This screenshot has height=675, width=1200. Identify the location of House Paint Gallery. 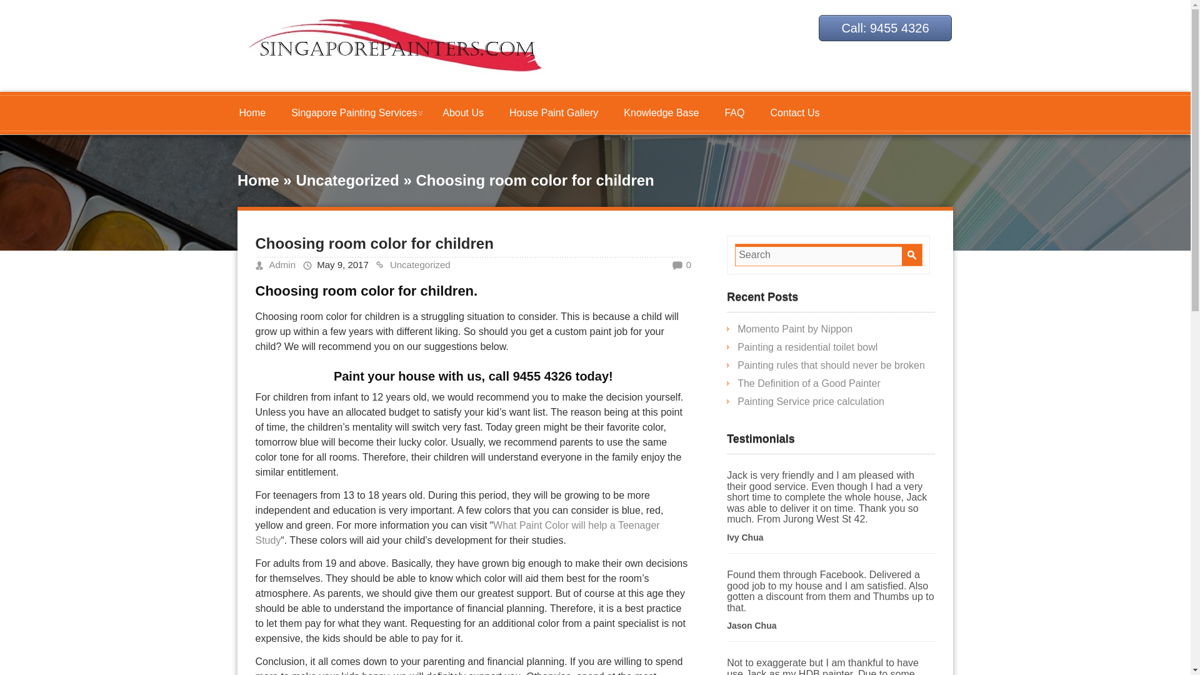
(554, 113).